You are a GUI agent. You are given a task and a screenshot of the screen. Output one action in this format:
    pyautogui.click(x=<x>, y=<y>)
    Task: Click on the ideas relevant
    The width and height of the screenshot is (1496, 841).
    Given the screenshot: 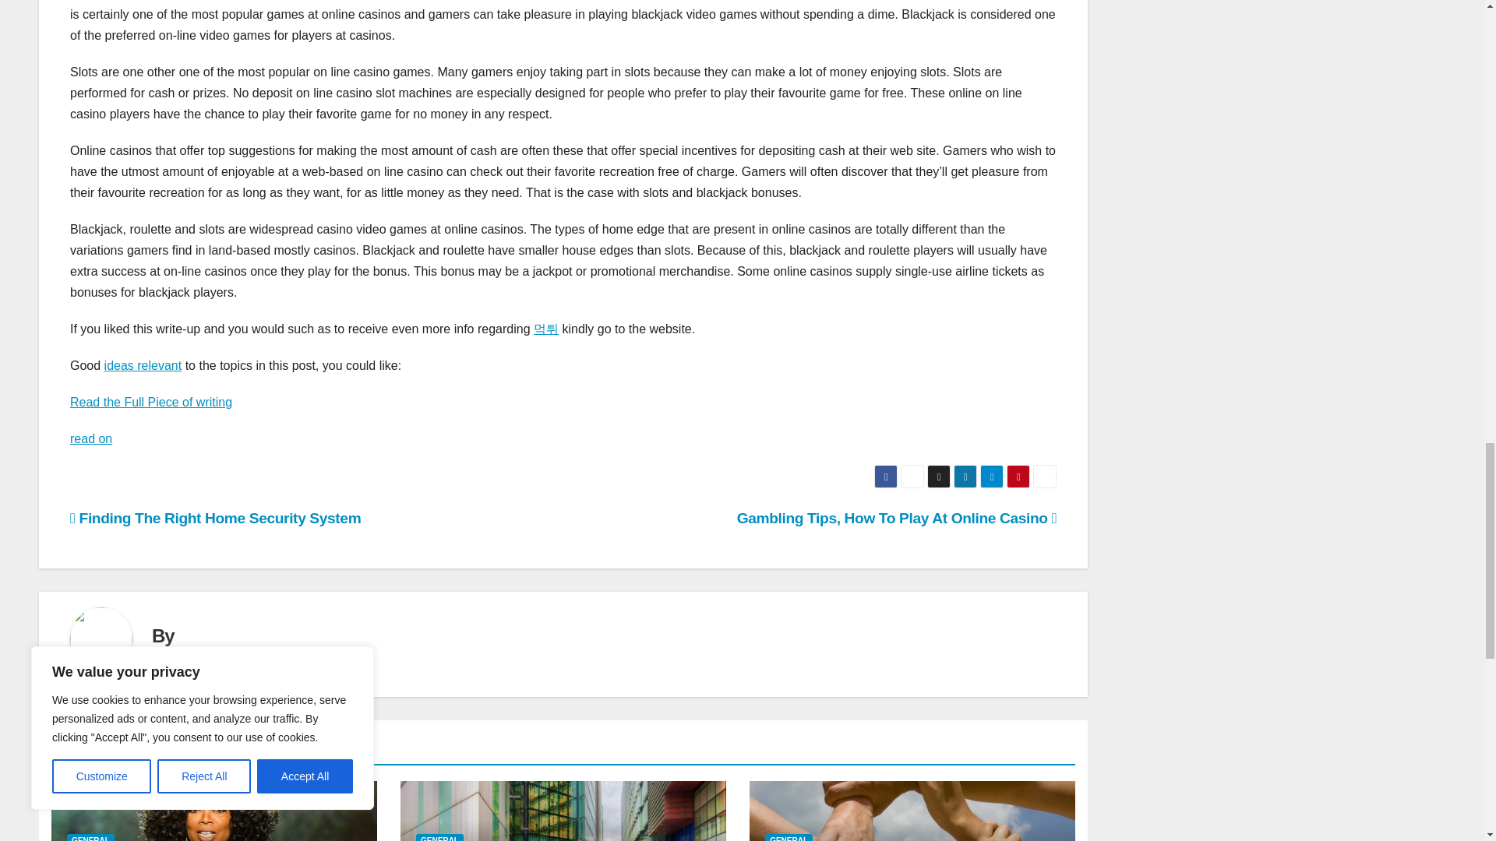 What is the action you would take?
    pyautogui.click(x=143, y=366)
    